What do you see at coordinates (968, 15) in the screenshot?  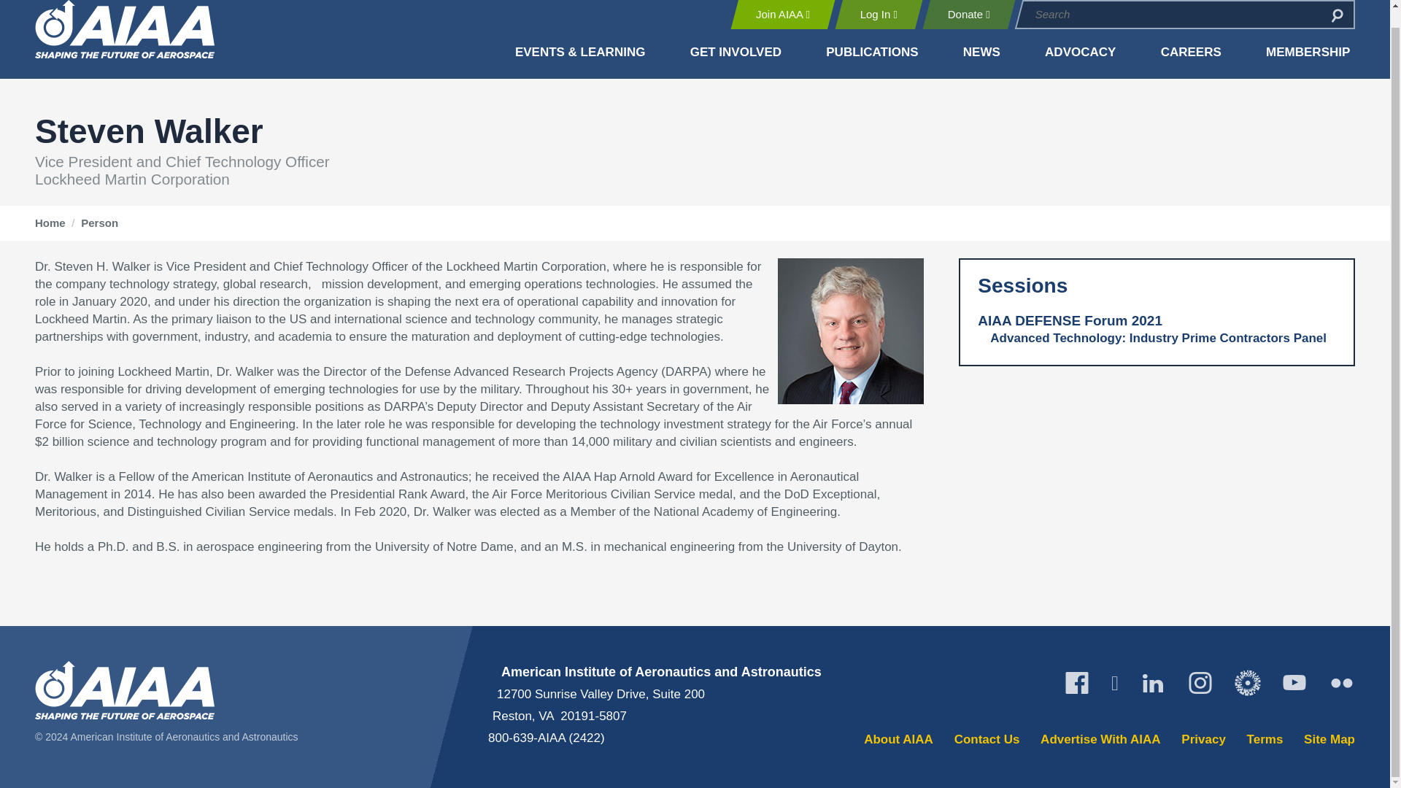 I see `Donate` at bounding box center [968, 15].